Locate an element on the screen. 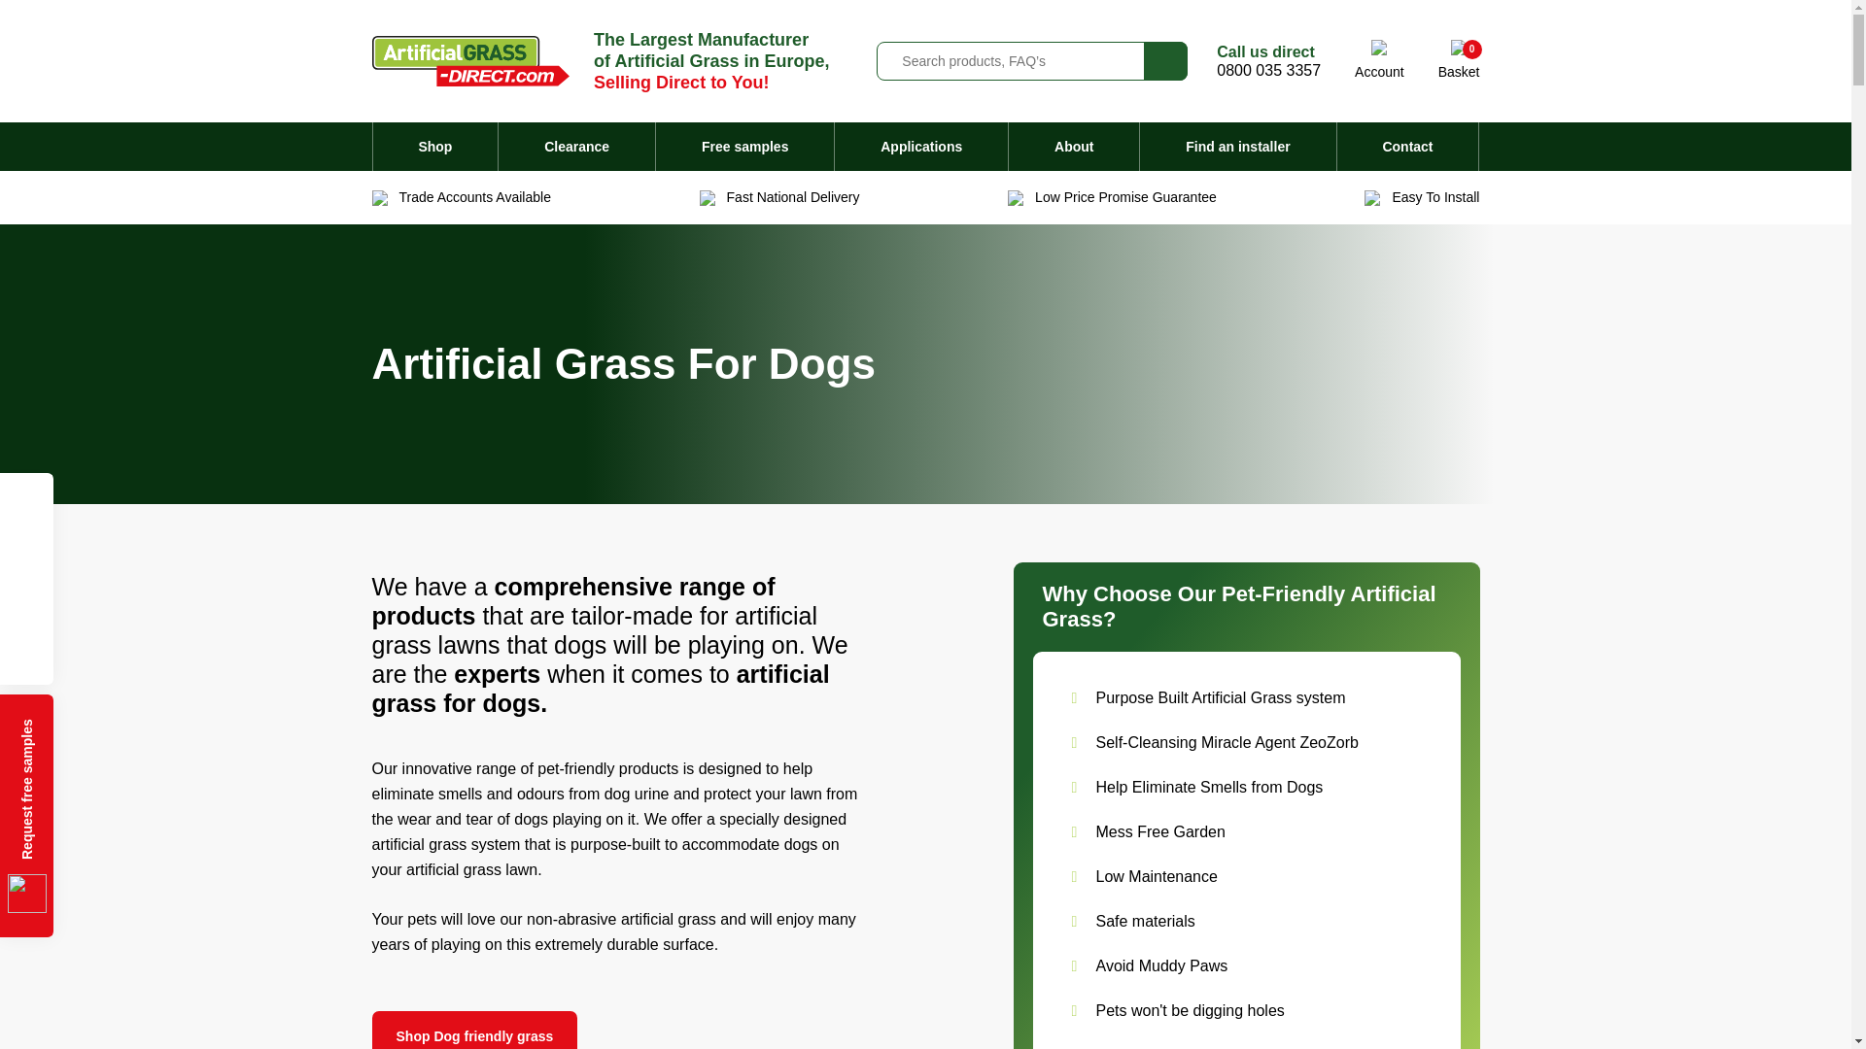  Account is located at coordinates (121, 721).